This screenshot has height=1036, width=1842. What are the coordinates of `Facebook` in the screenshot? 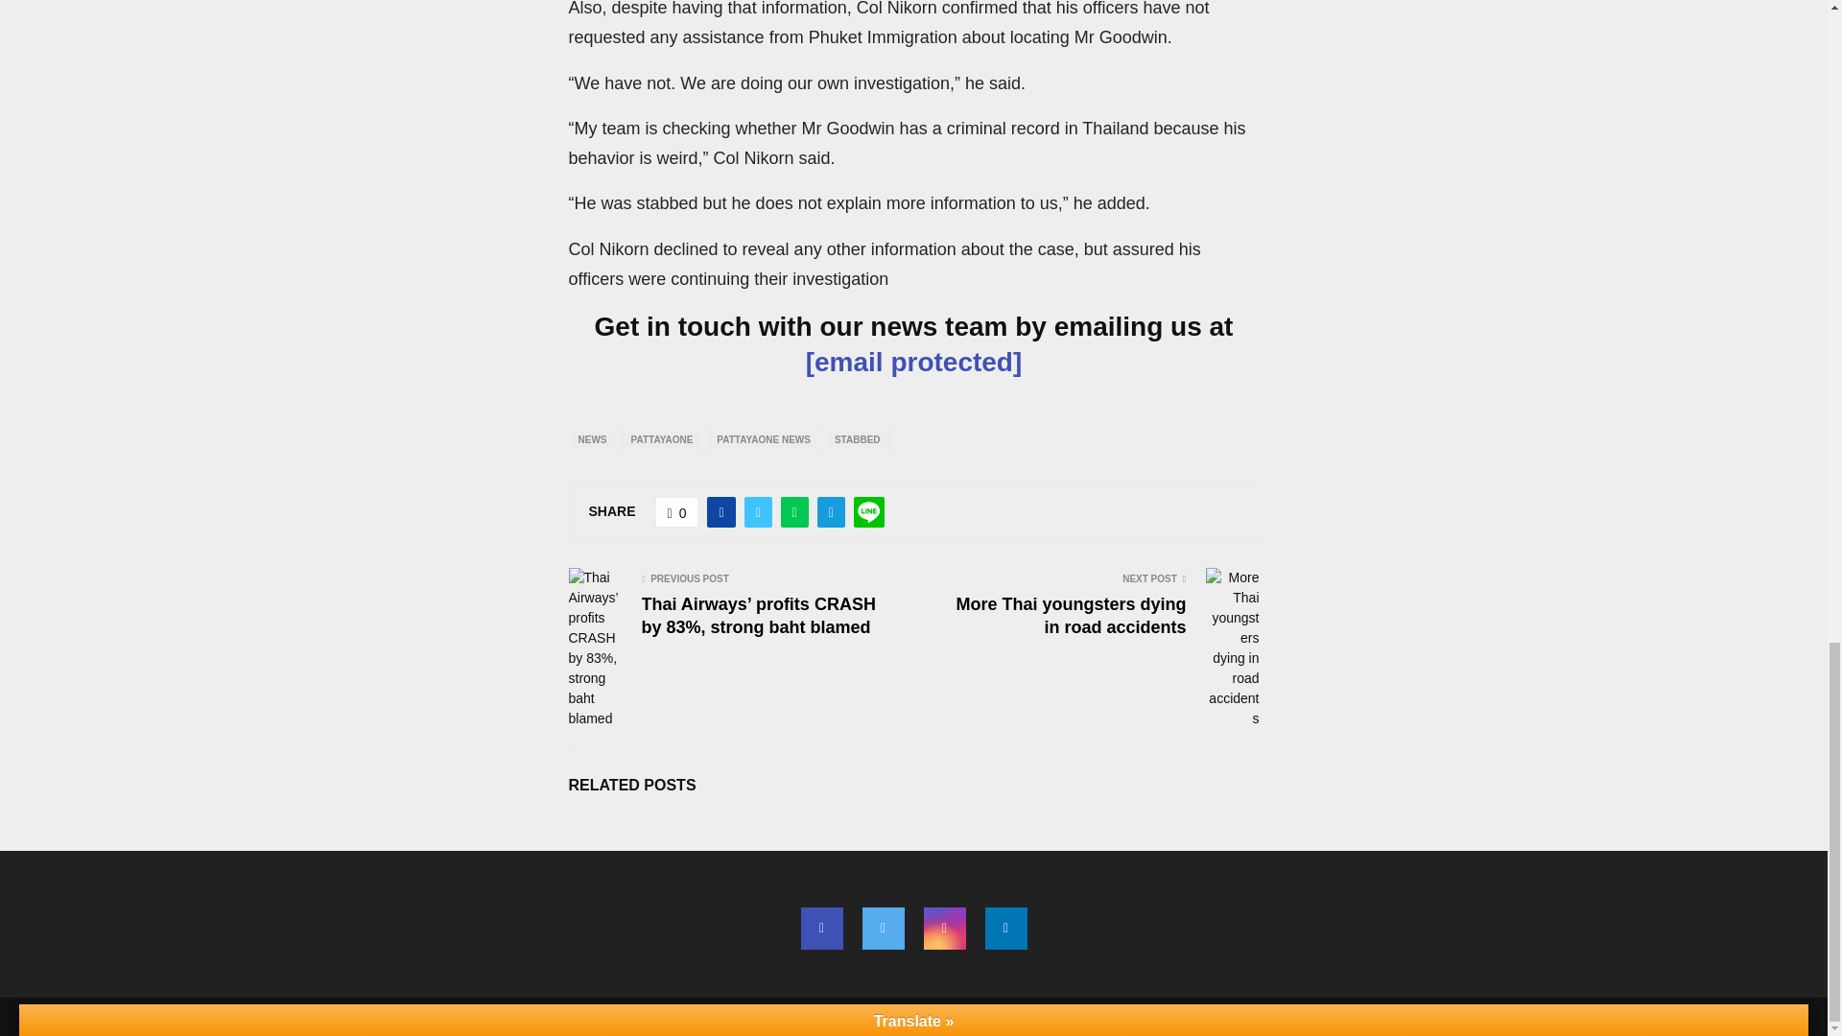 It's located at (820, 929).